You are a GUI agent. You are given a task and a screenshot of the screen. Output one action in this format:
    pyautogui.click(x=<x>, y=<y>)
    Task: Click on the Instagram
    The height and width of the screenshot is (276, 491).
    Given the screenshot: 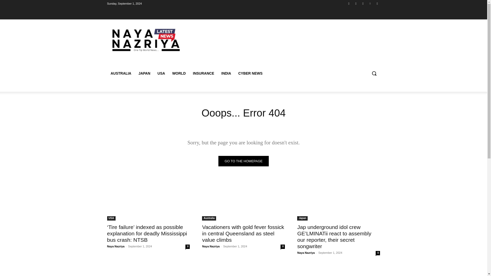 What is the action you would take?
    pyautogui.click(x=356, y=3)
    